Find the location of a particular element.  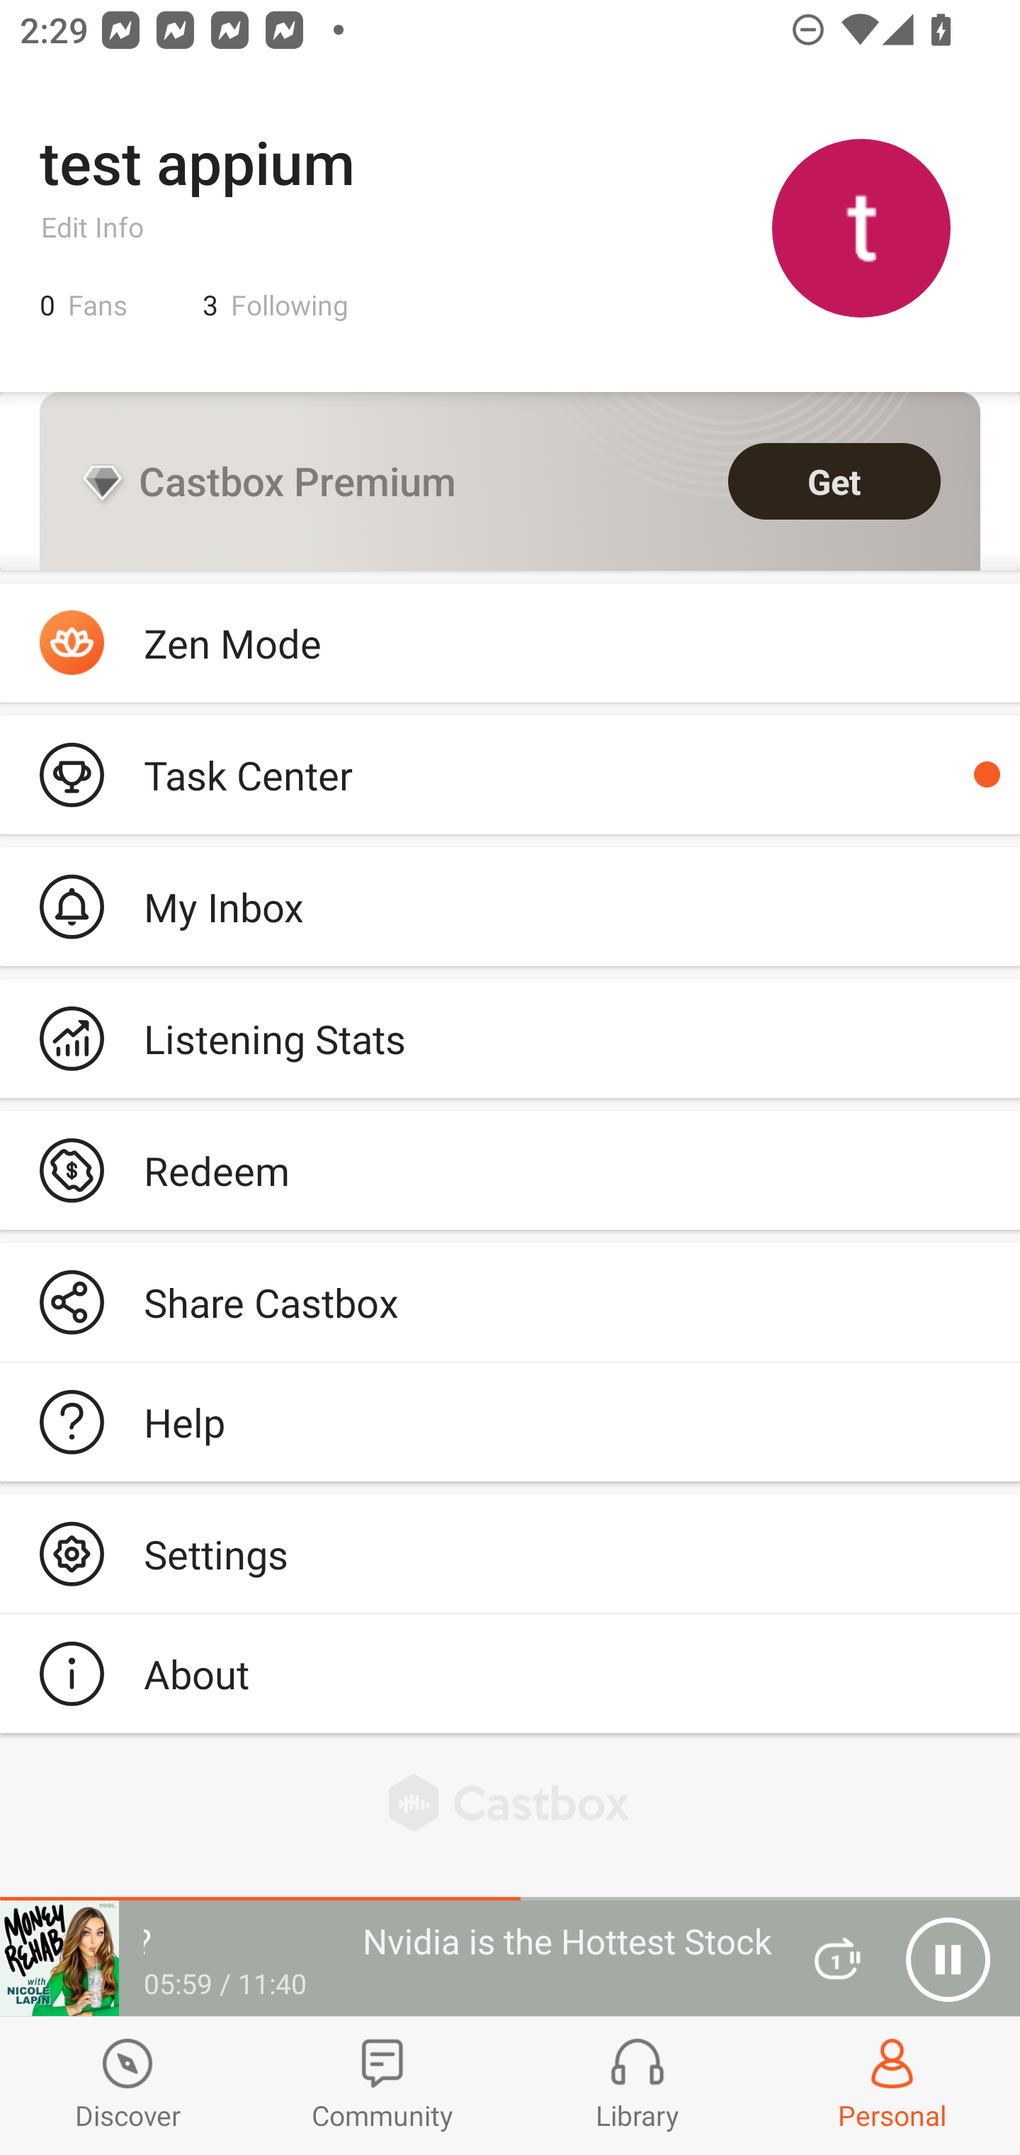

Profiles and Settings Personal is located at coordinates (892, 2086).